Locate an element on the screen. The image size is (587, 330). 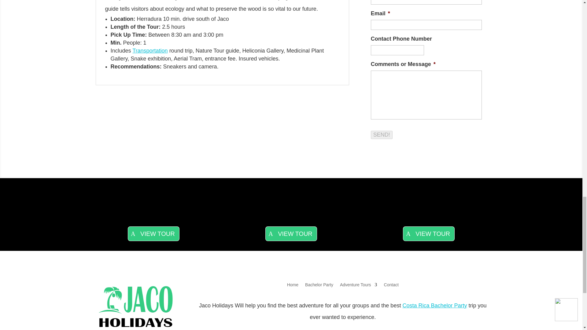
Contact is located at coordinates (391, 286).